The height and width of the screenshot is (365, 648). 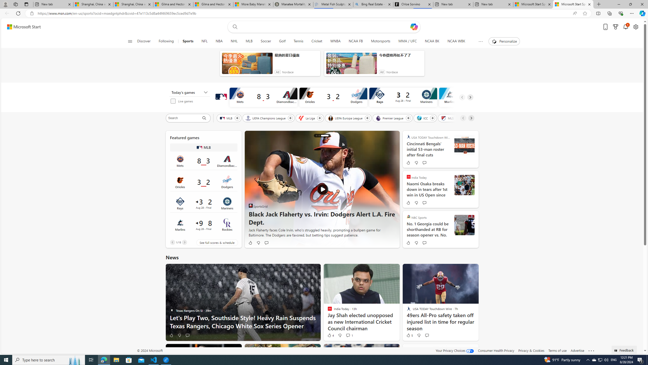 I want to click on UEFA Champions League, so click(x=266, y=118).